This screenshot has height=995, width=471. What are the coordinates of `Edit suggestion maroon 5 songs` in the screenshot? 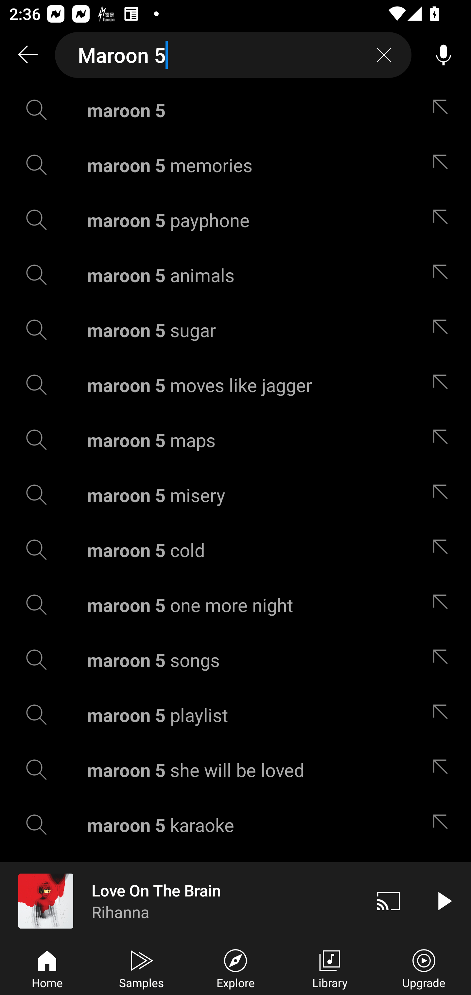 It's located at (443, 660).